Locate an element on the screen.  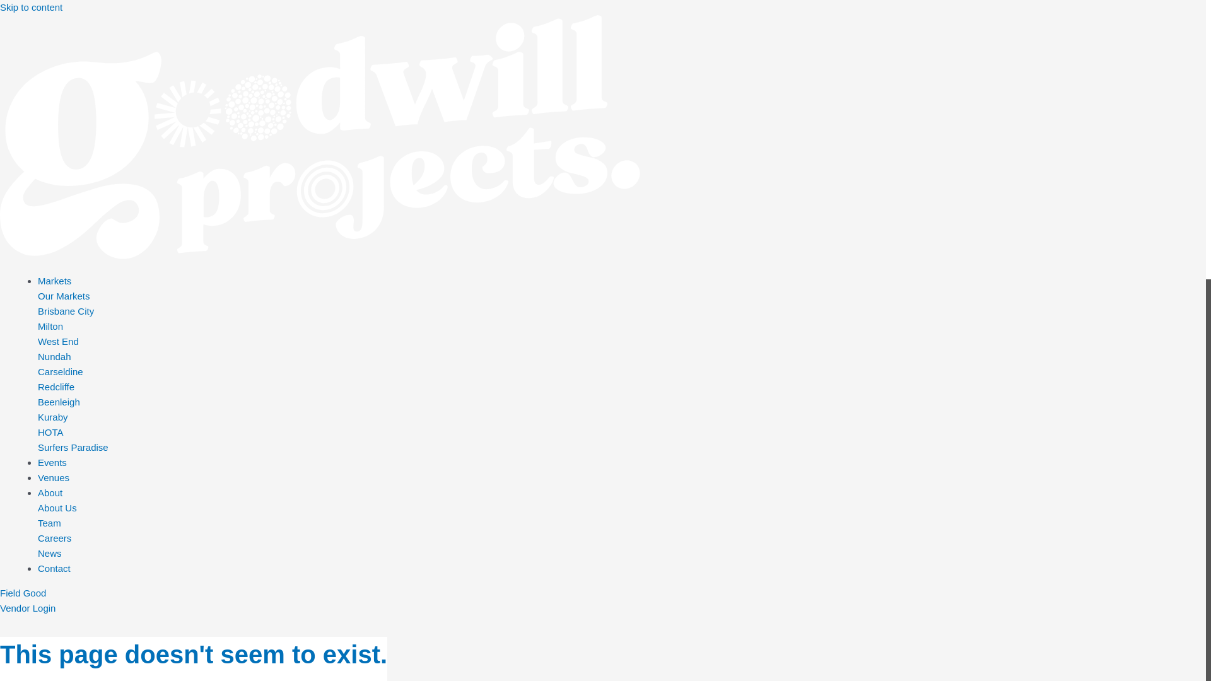
West End is located at coordinates (58, 342).